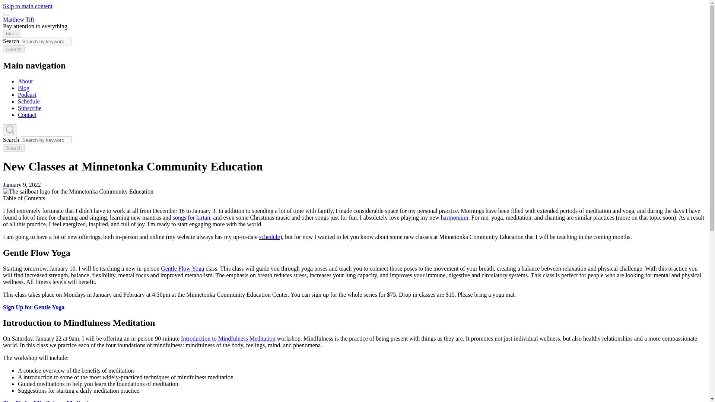 This screenshot has height=402, width=715. Describe the element at coordinates (27, 115) in the screenshot. I see `Contact` at that location.